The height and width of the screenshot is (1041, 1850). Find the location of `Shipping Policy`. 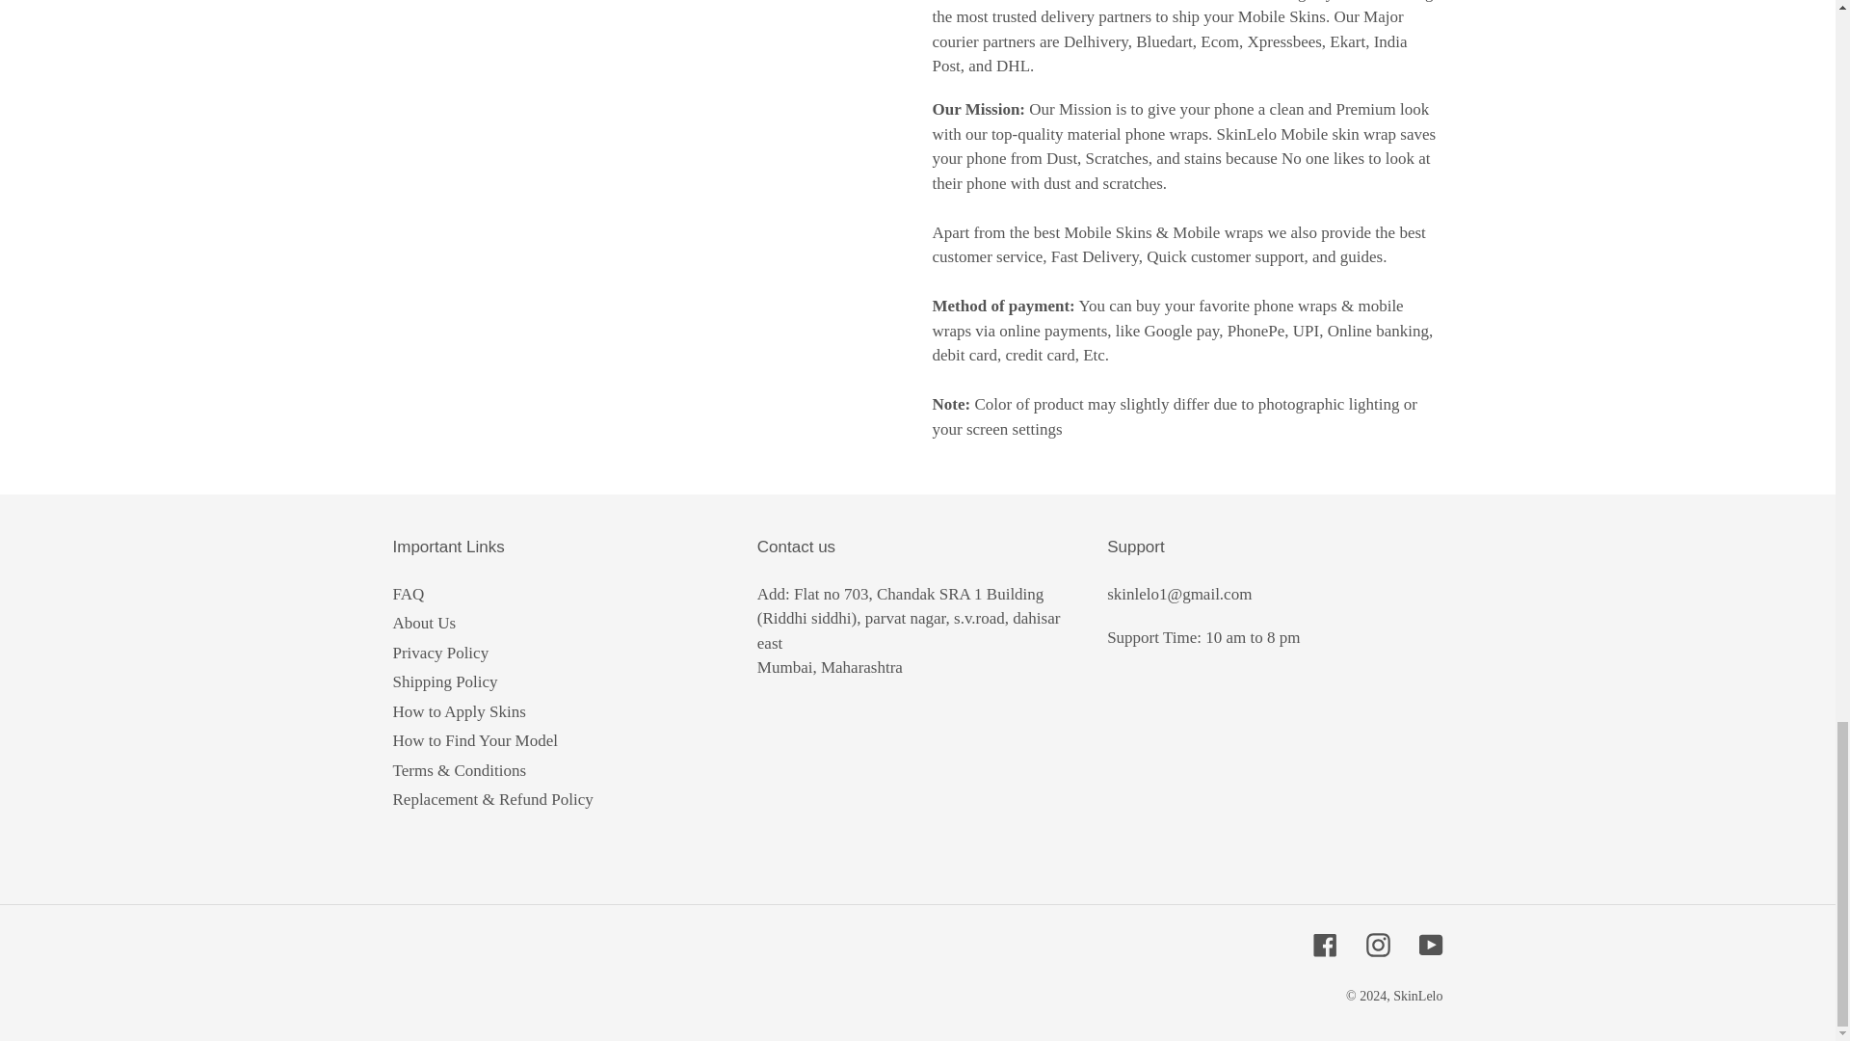

Shipping Policy is located at coordinates (445, 681).